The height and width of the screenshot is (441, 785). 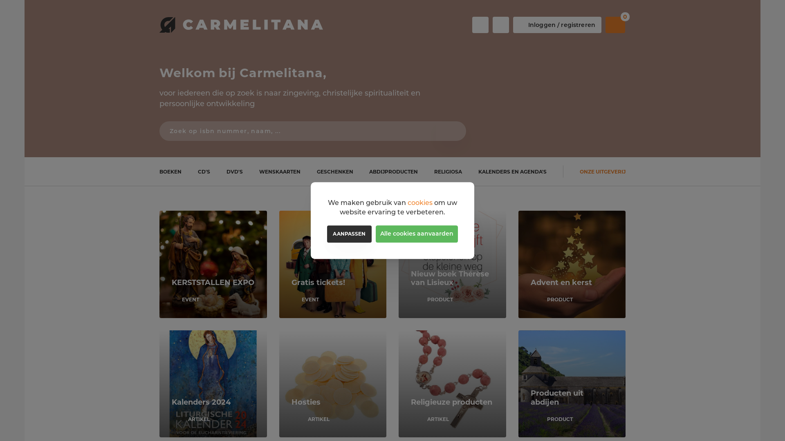 What do you see at coordinates (417, 234) in the screenshot?
I see `Alle cookies aanvaarden` at bounding box center [417, 234].